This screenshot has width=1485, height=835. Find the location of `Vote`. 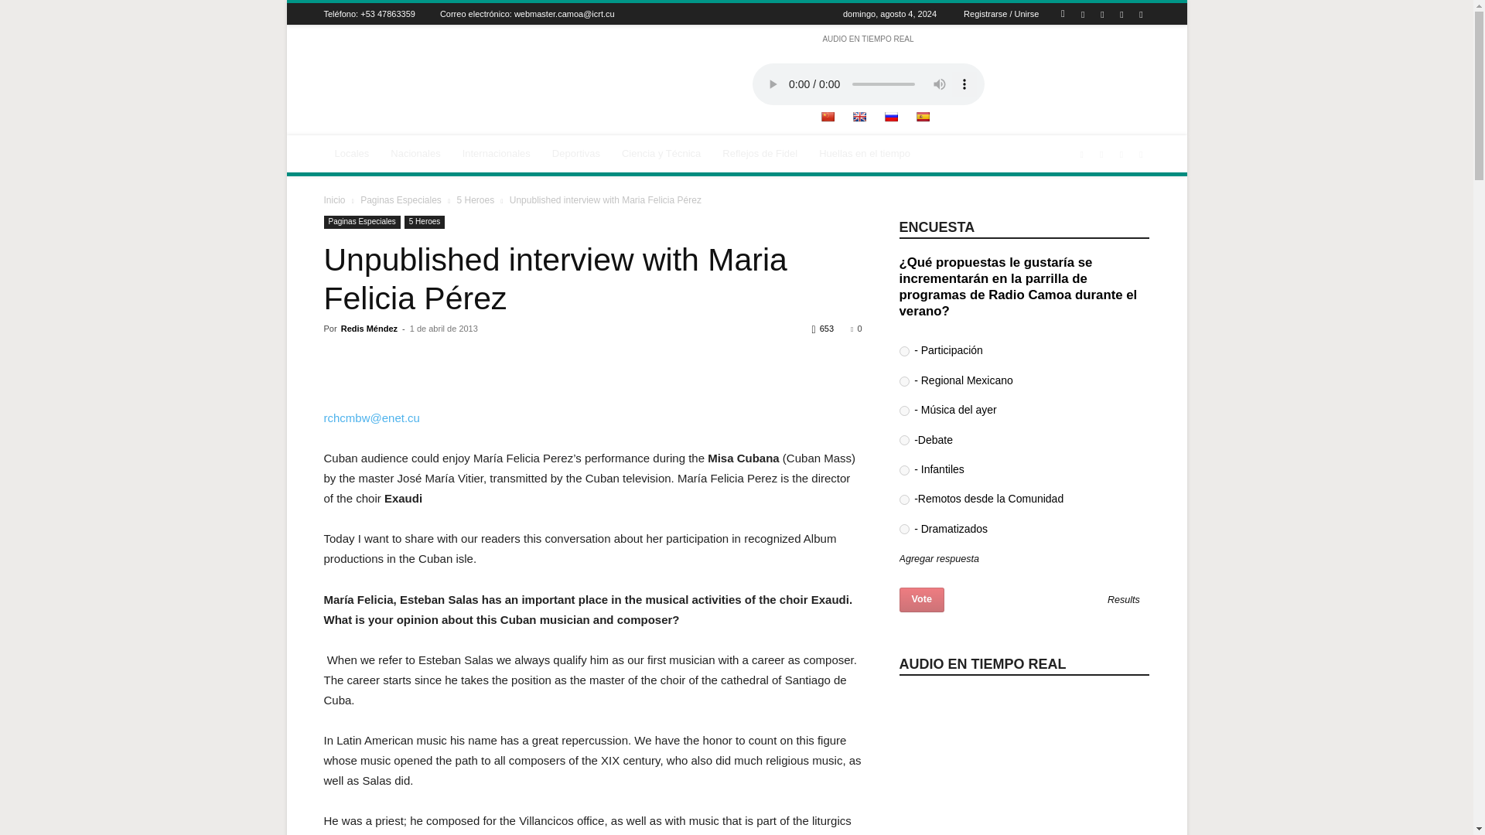

Vote is located at coordinates (921, 600).